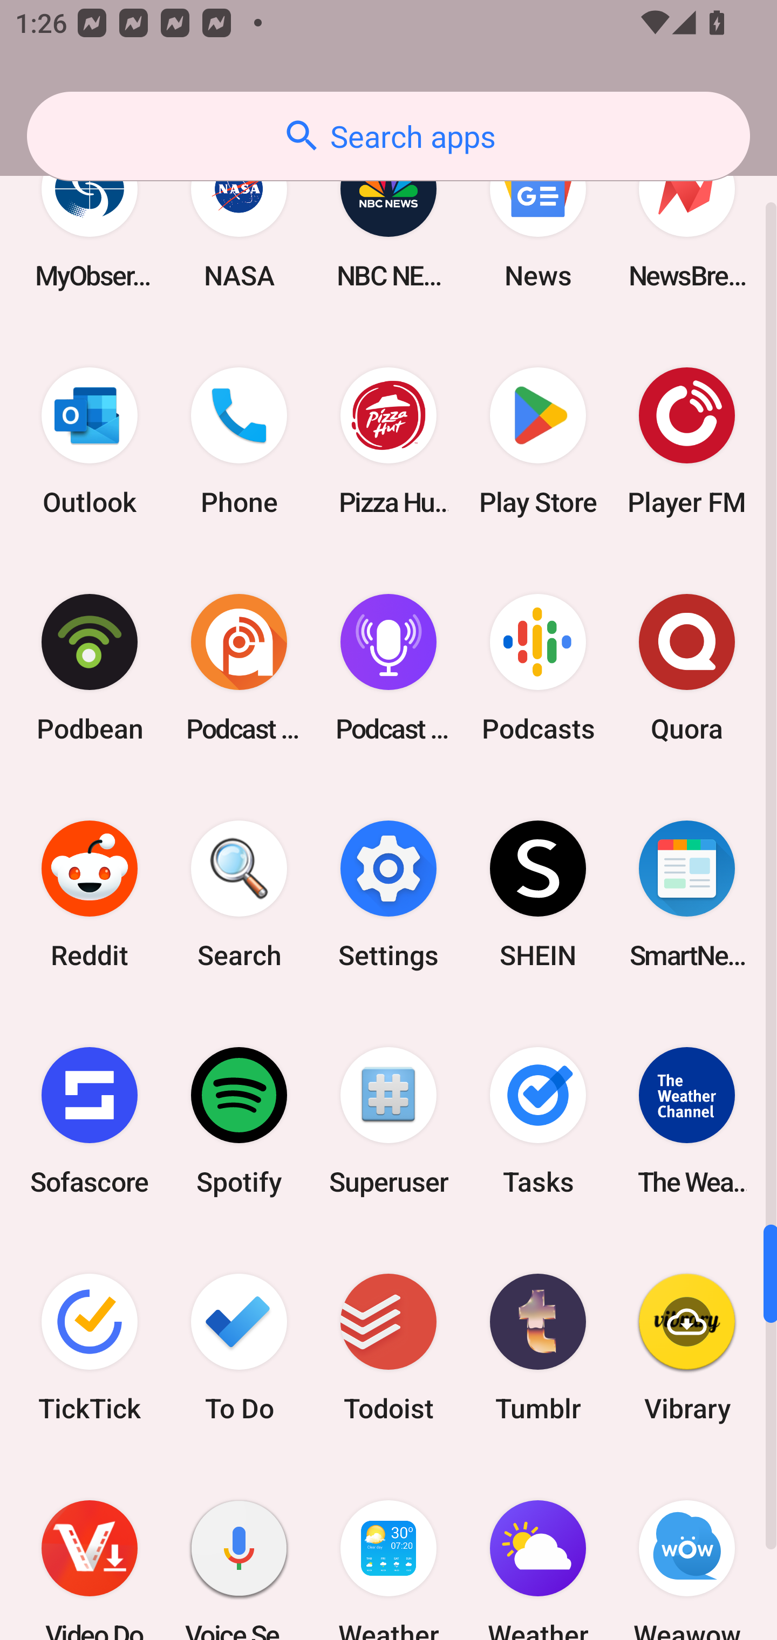 The width and height of the screenshot is (777, 1640). Describe the element at coordinates (687, 893) in the screenshot. I see `SmartNews` at that location.